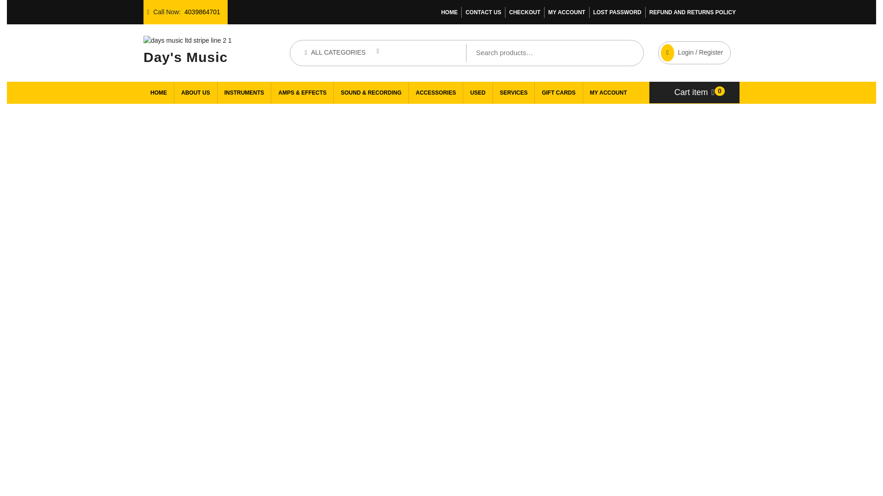  I want to click on ALL CATEGORIES, so click(341, 52).